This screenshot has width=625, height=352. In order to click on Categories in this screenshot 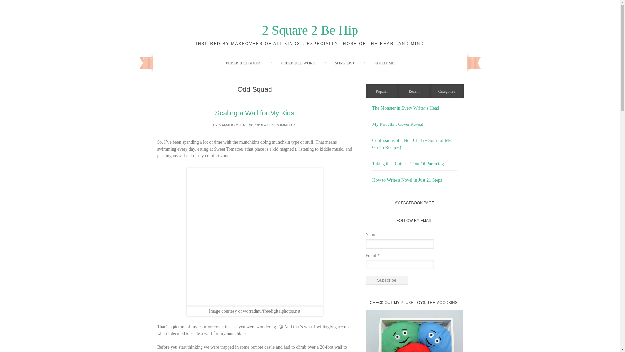, I will do `click(447, 91)`.